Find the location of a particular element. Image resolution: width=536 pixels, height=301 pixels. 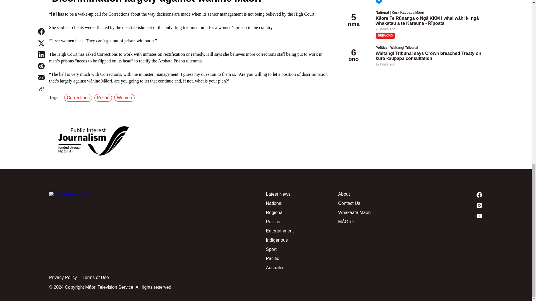

Corrections is located at coordinates (79, 98).